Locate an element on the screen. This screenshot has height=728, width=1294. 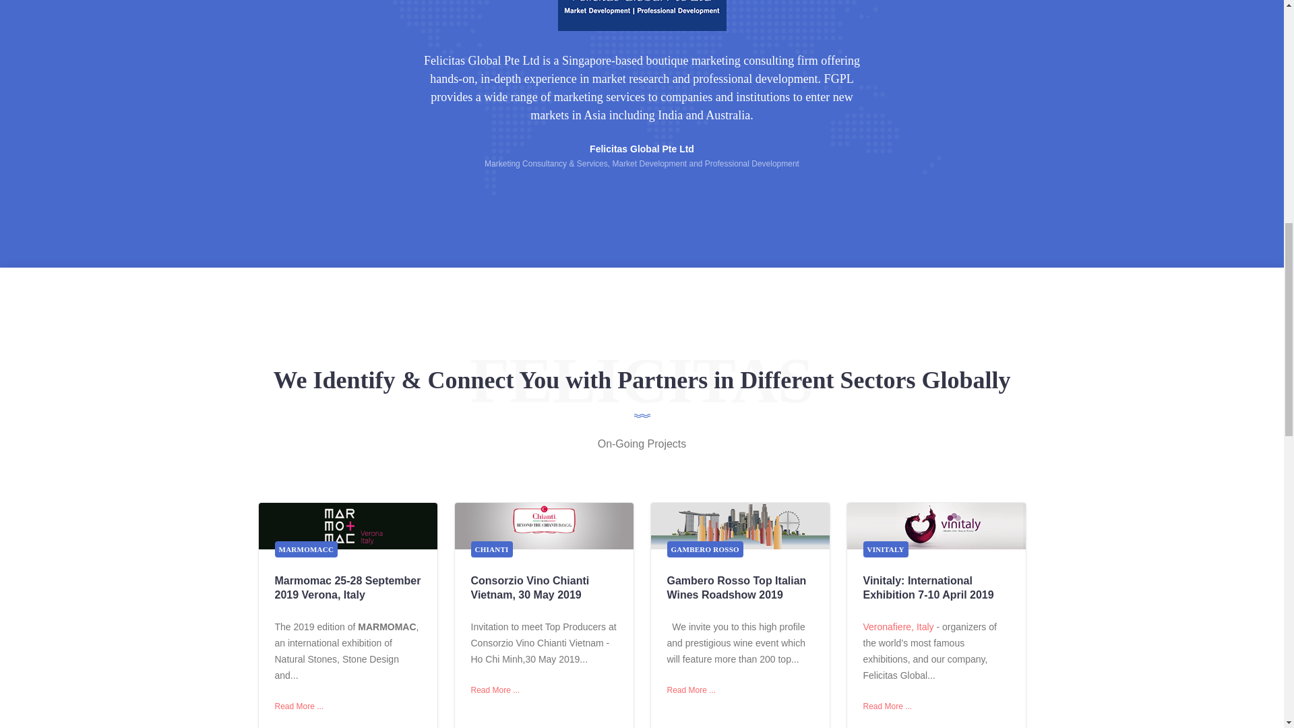
GAMBERO ROSSO is located at coordinates (705, 549).